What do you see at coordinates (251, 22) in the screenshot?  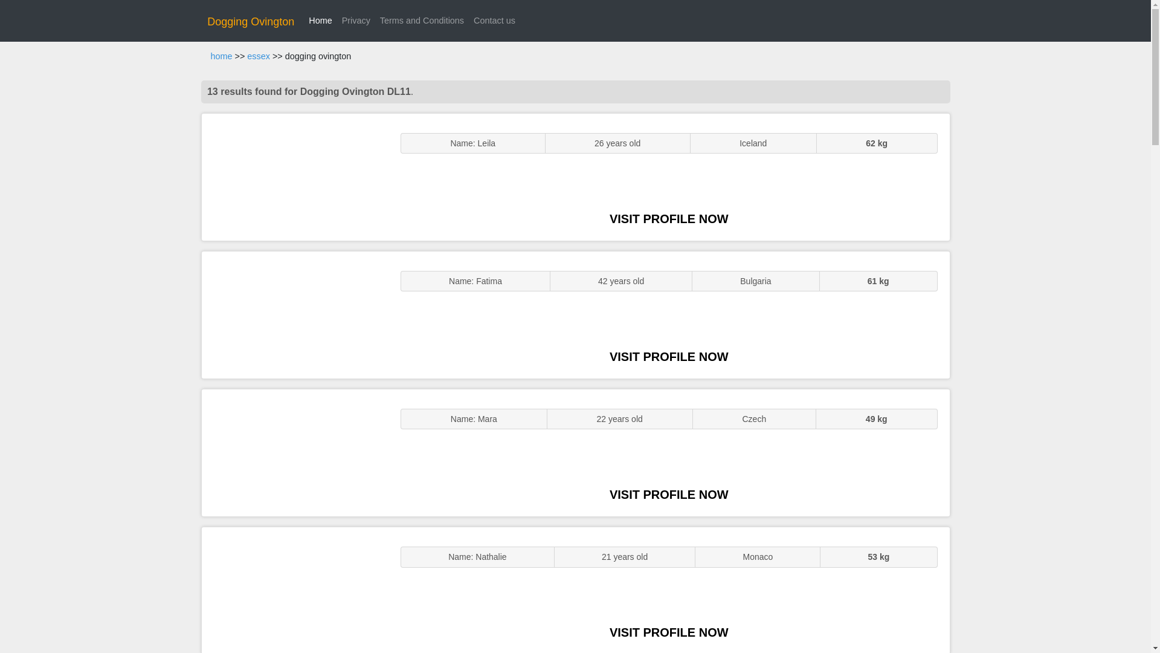 I see `Dogging Ovington` at bounding box center [251, 22].